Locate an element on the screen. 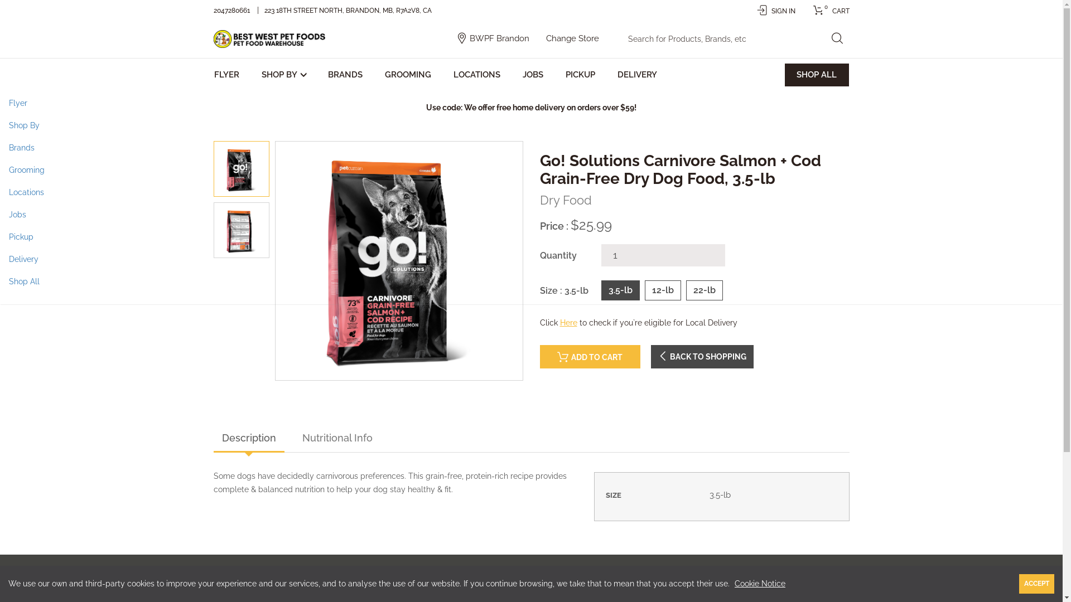 The image size is (1071, 602). FLYER is located at coordinates (228, 75).